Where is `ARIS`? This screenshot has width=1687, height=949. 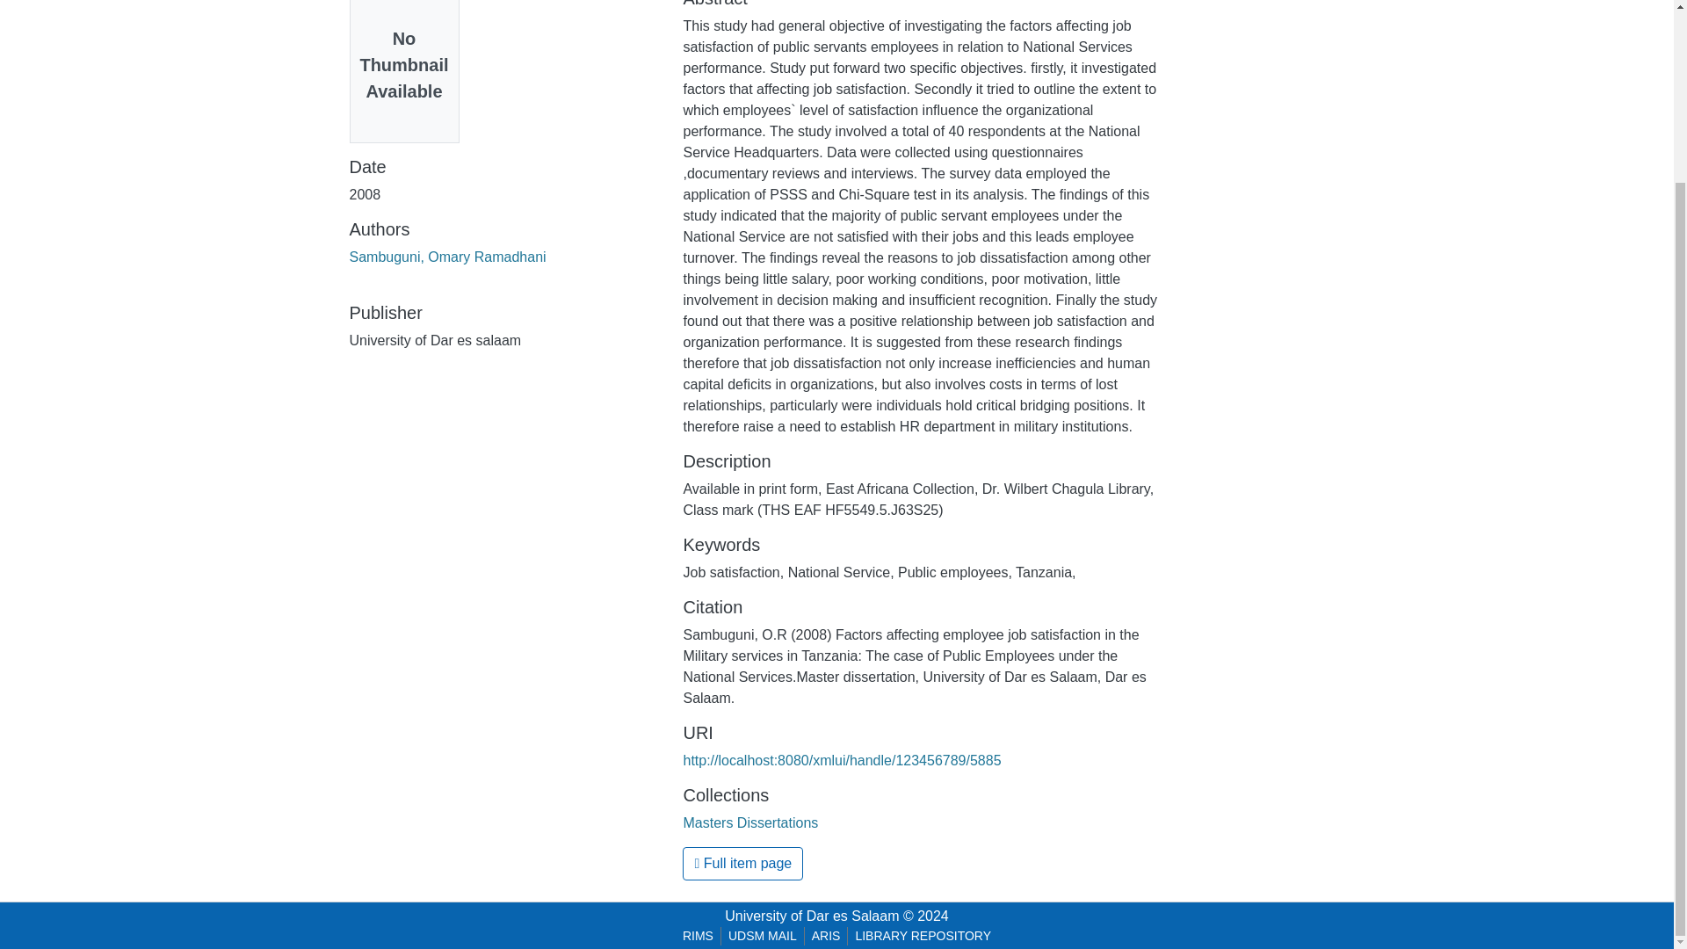
ARIS is located at coordinates (826, 936).